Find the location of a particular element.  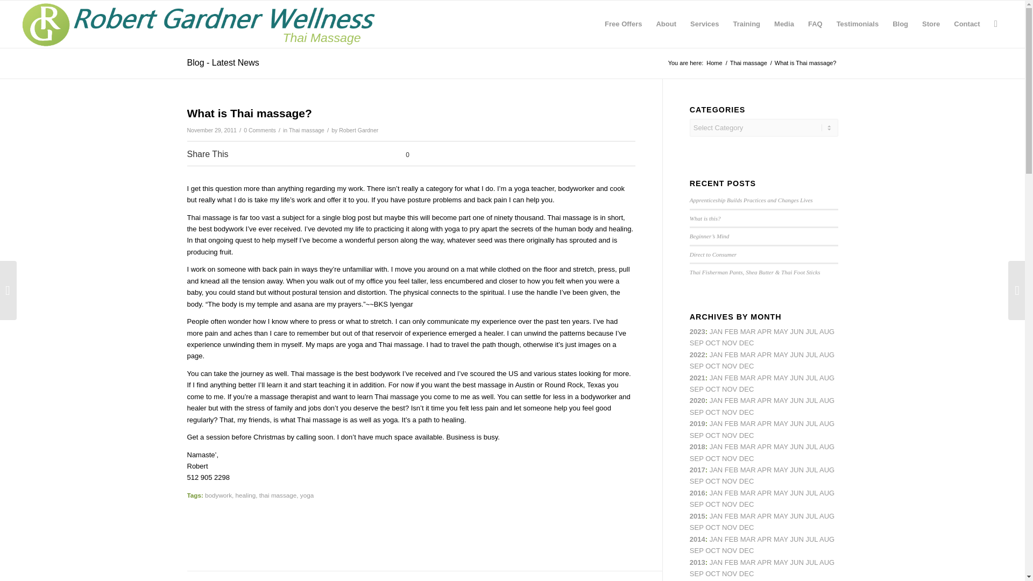

Thai massage is located at coordinates (307, 130).